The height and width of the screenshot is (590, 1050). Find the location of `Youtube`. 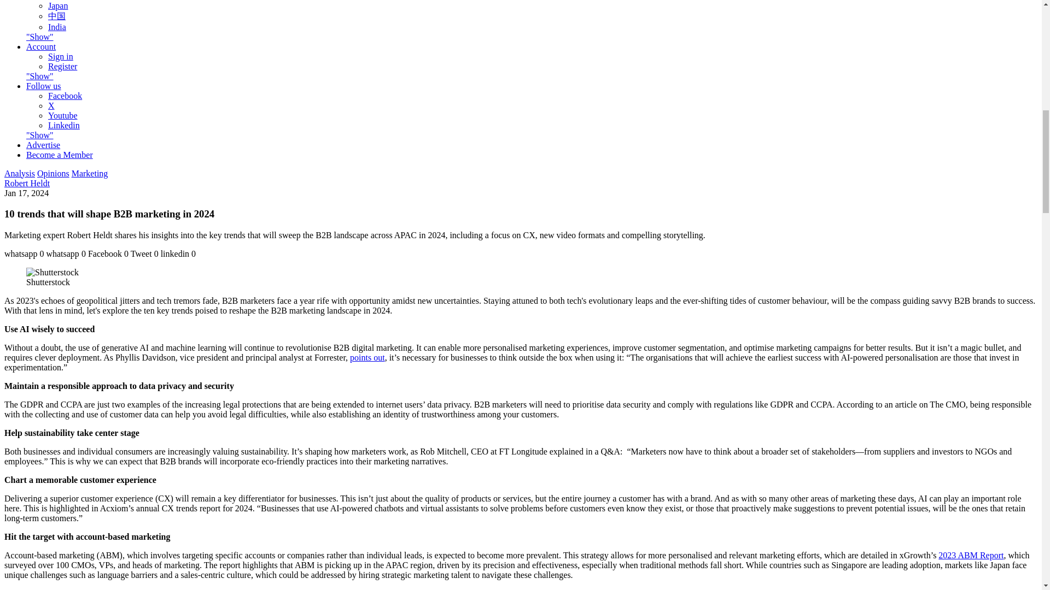

Youtube is located at coordinates (63, 116).